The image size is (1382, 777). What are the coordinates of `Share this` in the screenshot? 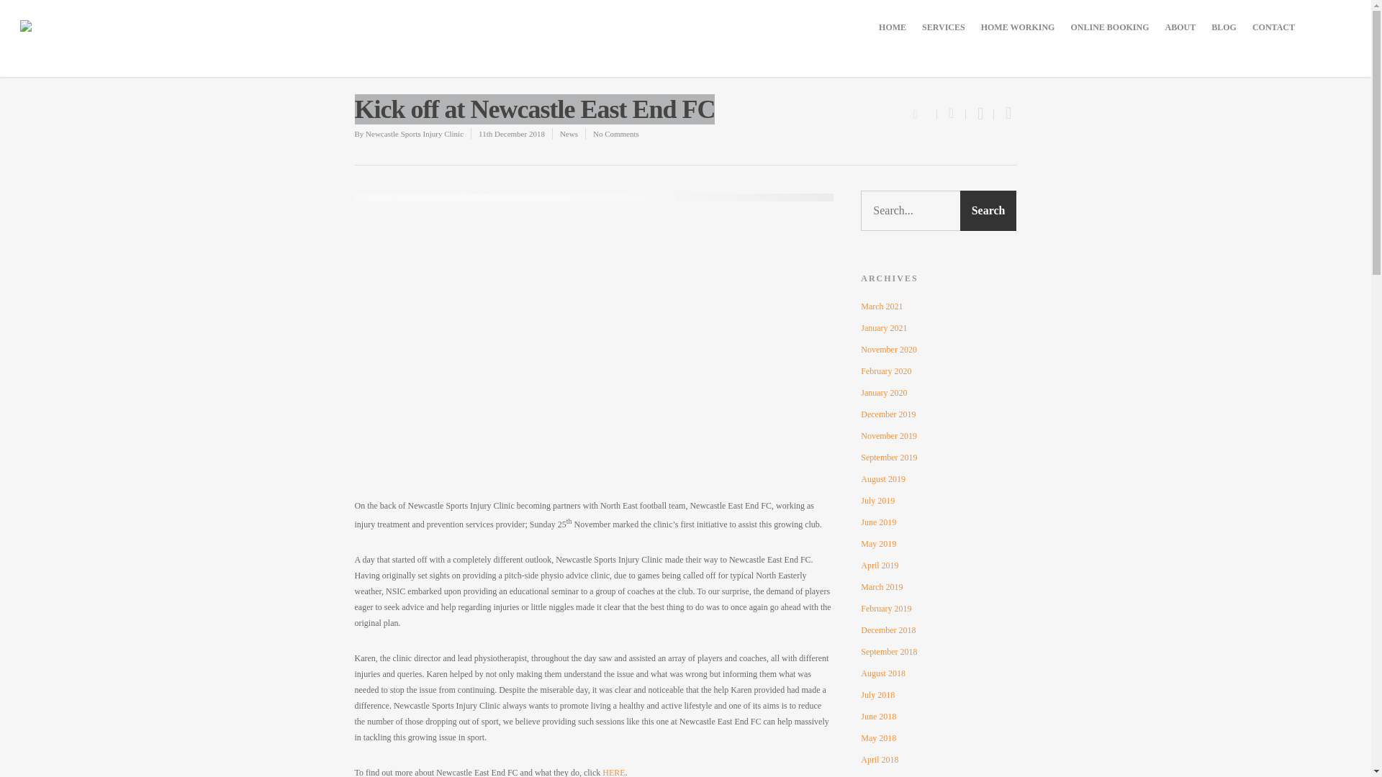 It's located at (952, 114).